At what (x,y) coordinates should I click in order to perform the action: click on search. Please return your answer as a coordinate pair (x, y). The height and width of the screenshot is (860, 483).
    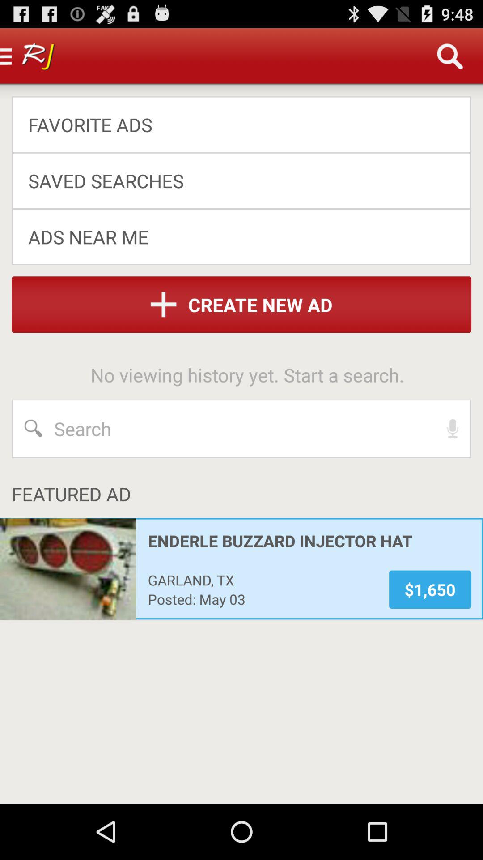
    Looking at the image, I should click on (241, 429).